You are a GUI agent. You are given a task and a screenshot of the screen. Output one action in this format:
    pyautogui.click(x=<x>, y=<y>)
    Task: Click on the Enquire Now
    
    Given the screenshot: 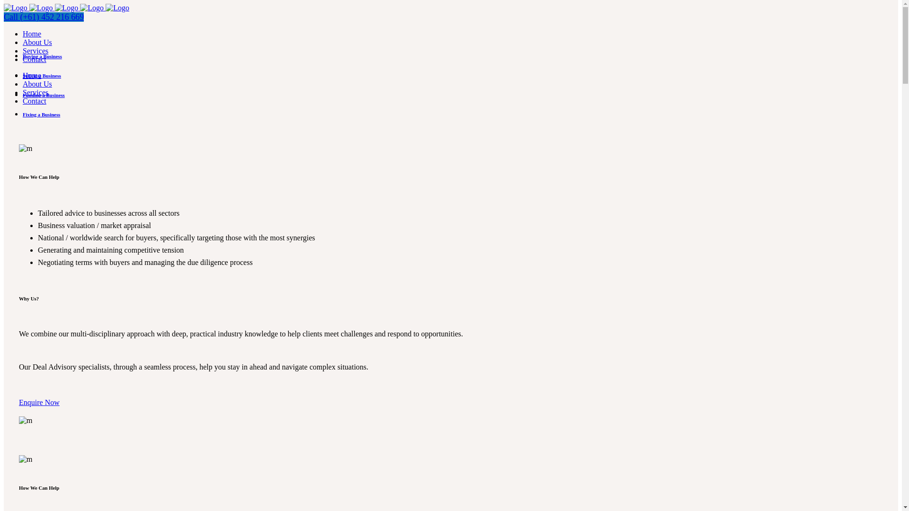 What is the action you would take?
    pyautogui.click(x=39, y=402)
    